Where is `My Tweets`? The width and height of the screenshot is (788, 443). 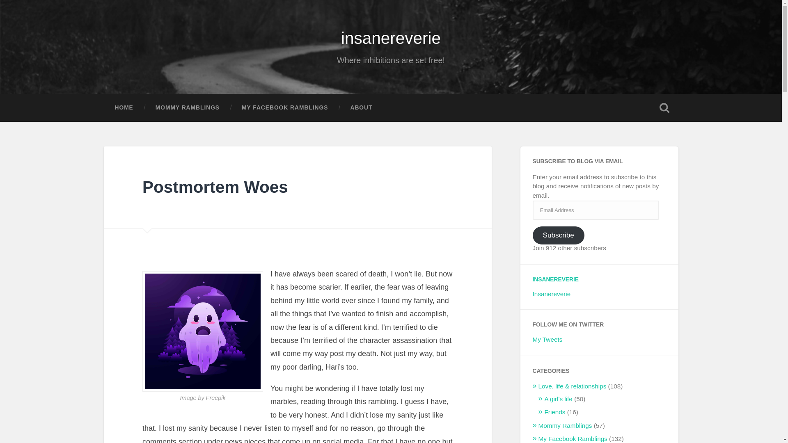 My Tweets is located at coordinates (547, 339).